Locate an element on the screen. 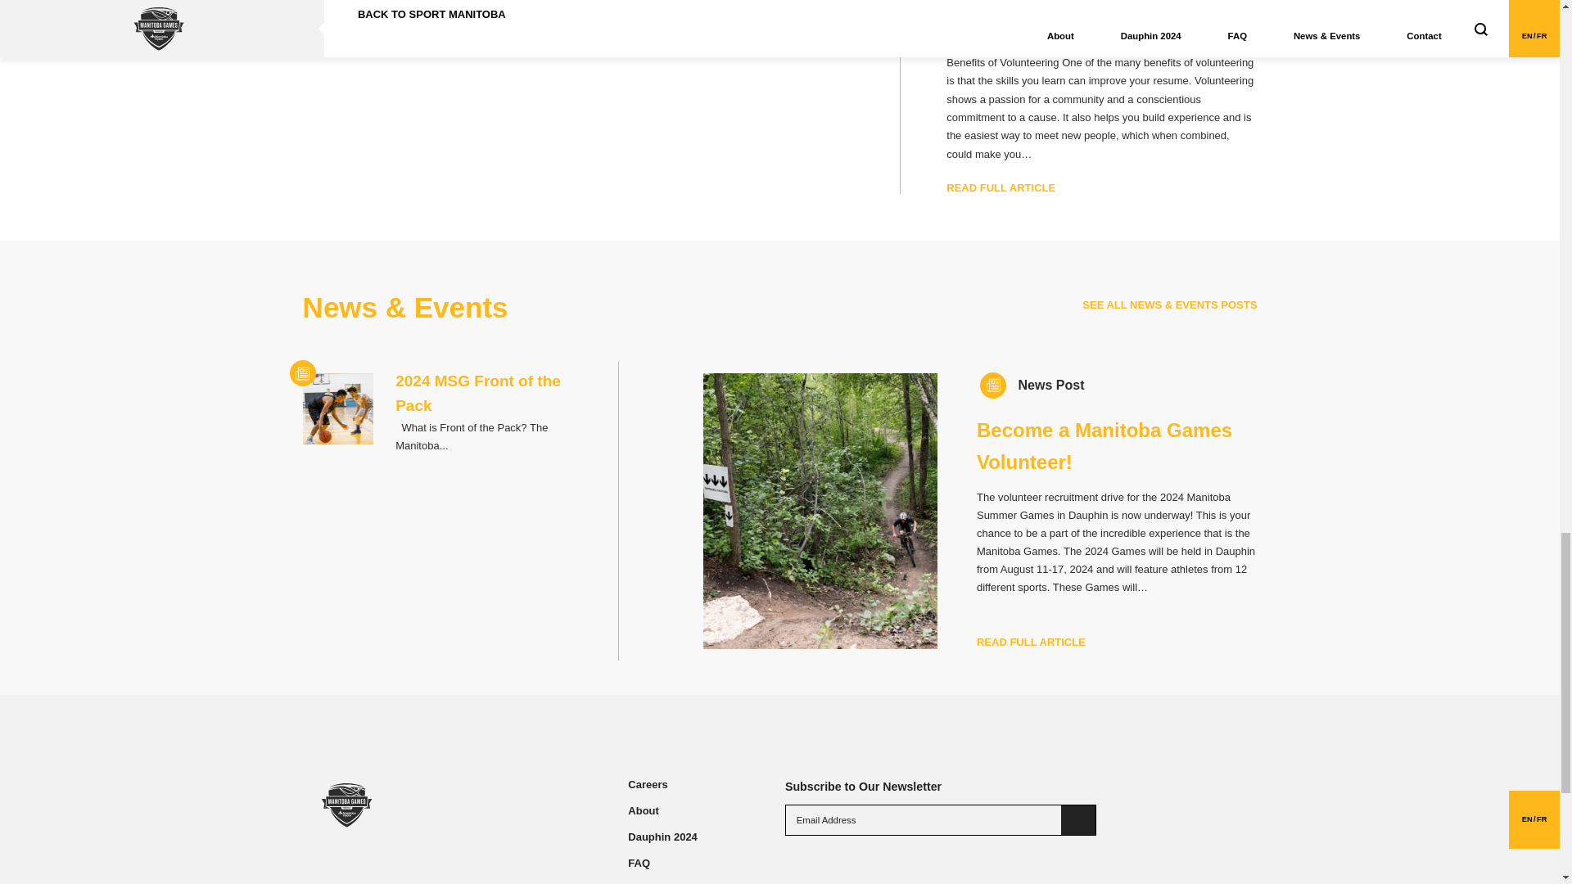 The width and height of the screenshot is (1572, 884). 5 Ways Volunteering Improves Your Resume is located at coordinates (1088, 17).